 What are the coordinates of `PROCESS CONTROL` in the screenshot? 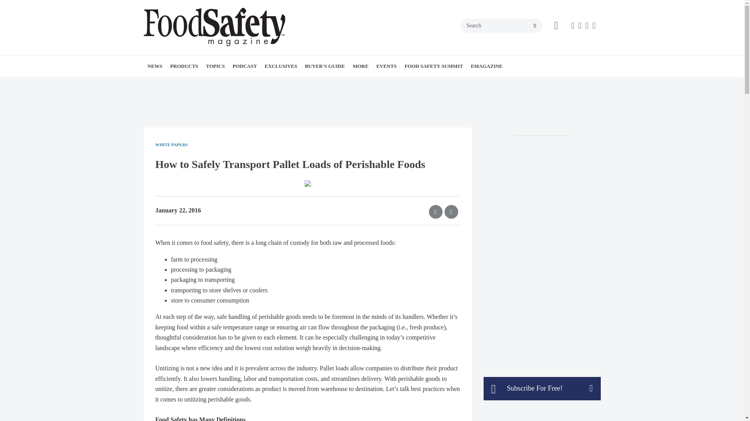 It's located at (260, 83).